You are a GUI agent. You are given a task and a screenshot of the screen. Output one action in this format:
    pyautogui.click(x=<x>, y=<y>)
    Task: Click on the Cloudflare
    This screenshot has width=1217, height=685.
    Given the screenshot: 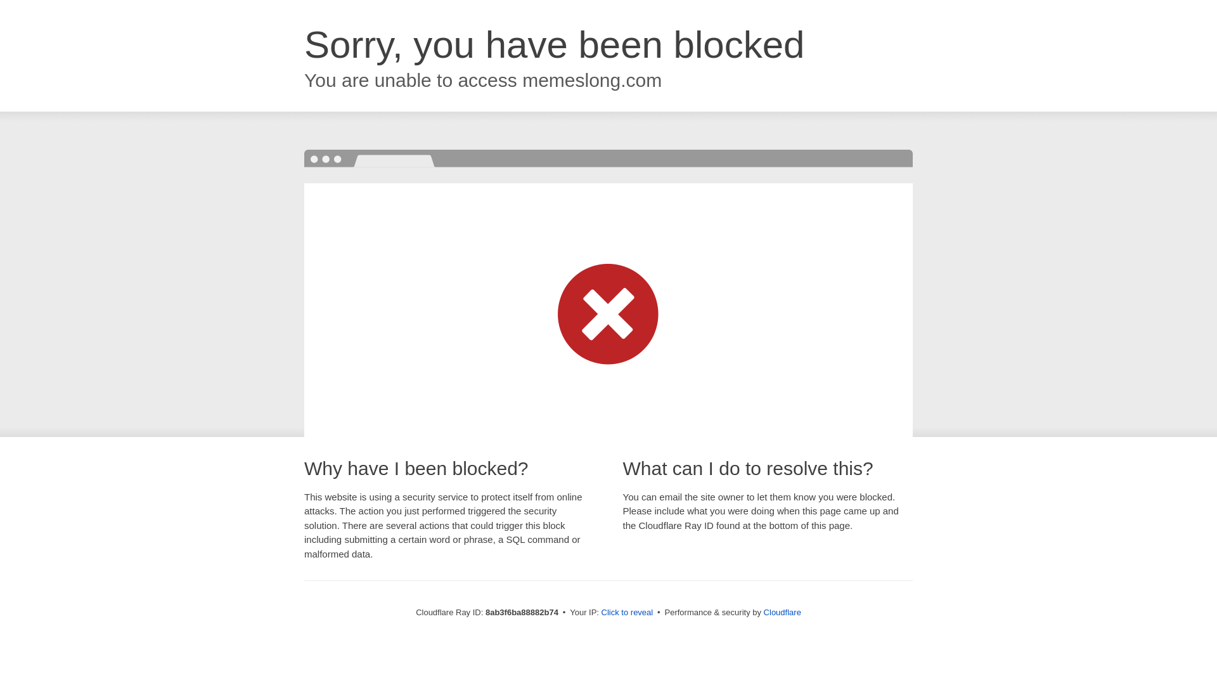 What is the action you would take?
    pyautogui.click(x=782, y=612)
    